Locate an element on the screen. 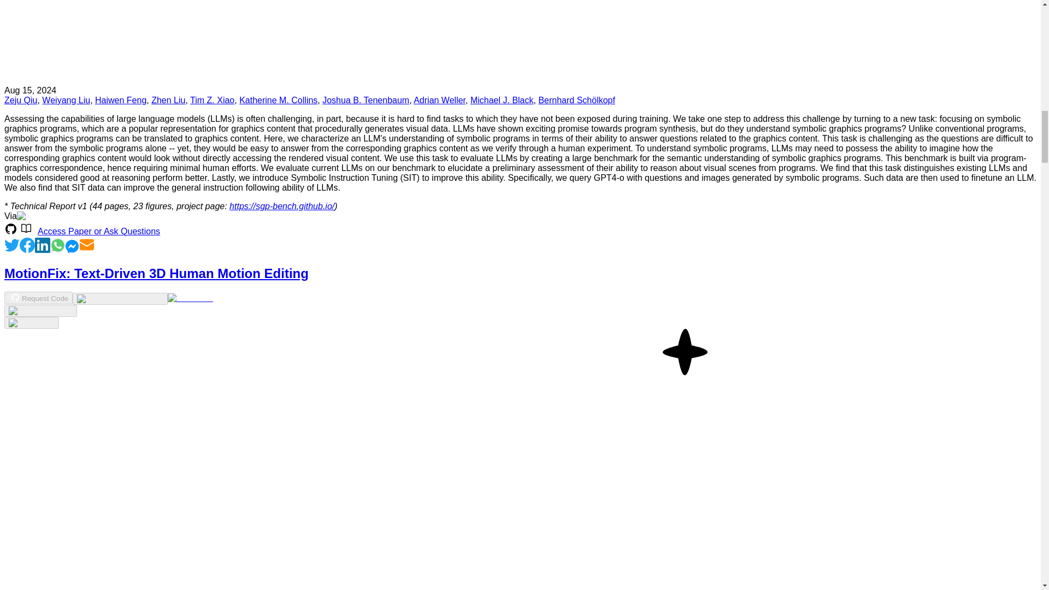 Image resolution: width=1049 pixels, height=590 pixels. Email Icon is located at coordinates (87, 245).